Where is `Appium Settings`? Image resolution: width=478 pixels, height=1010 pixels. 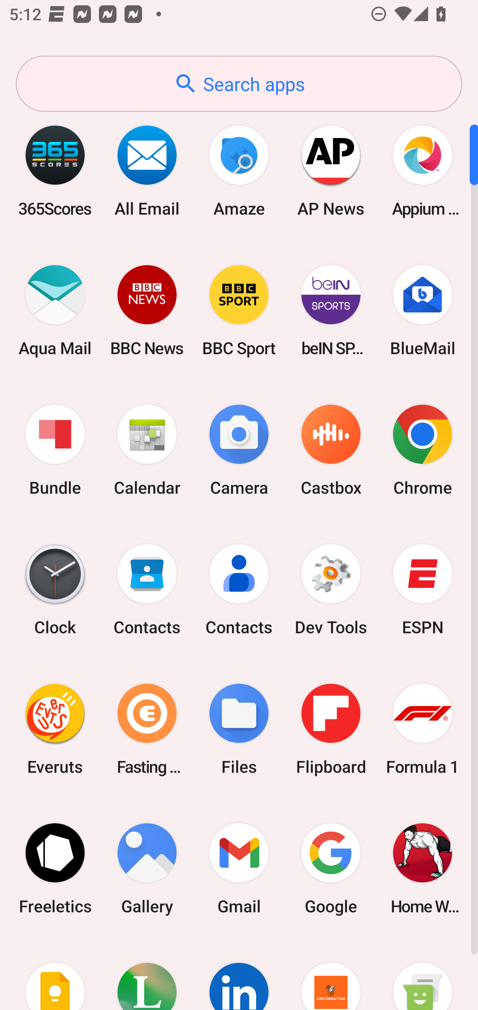
Appium Settings is located at coordinates (423, 171).